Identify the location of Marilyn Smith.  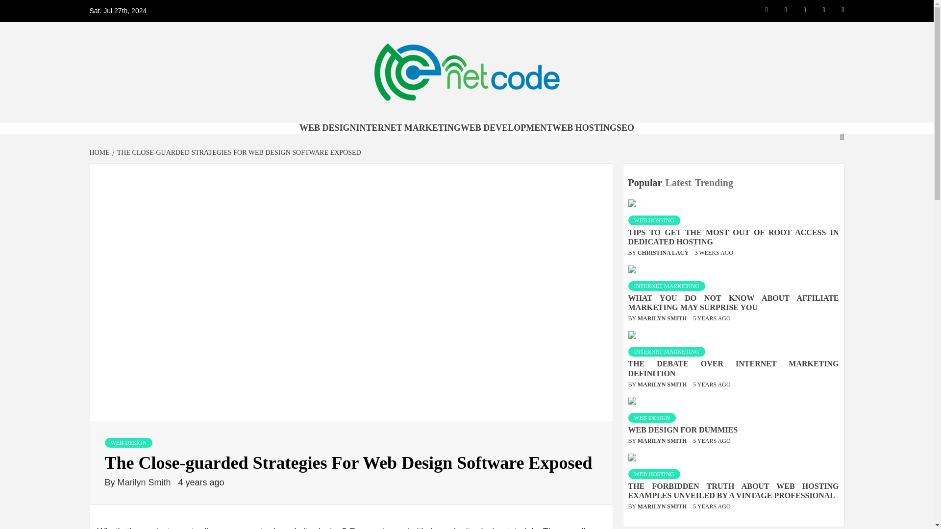
(145, 482).